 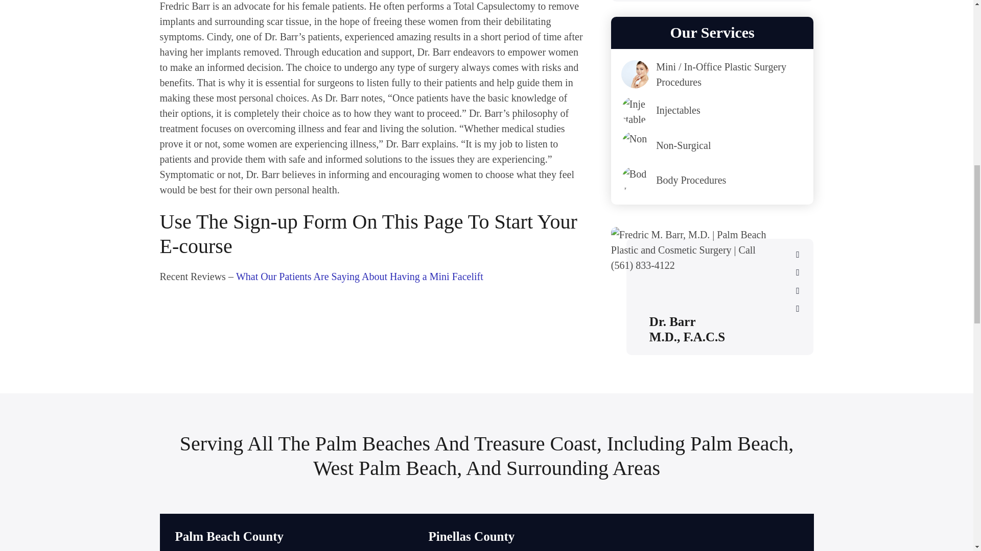 What do you see at coordinates (712, 181) in the screenshot?
I see `Body Procedures` at bounding box center [712, 181].